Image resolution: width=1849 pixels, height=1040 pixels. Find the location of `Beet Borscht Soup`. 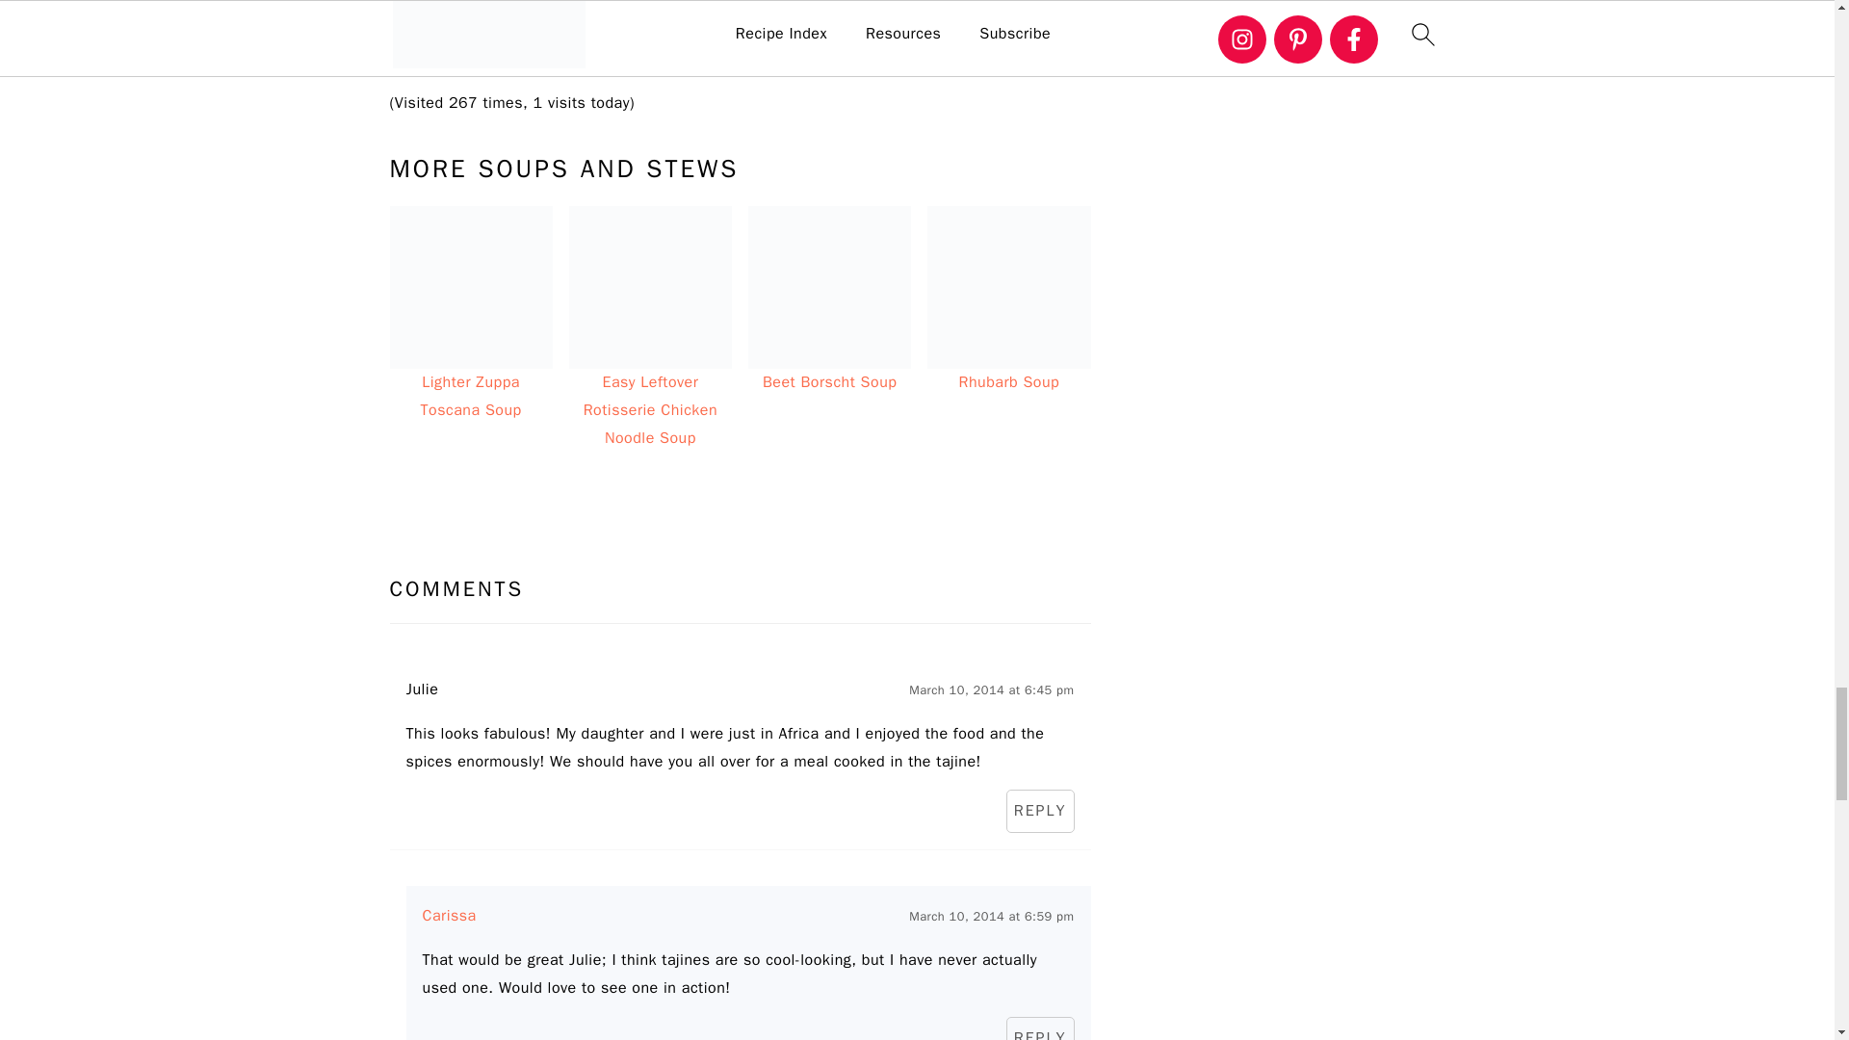

Beet Borscht Soup is located at coordinates (830, 287).